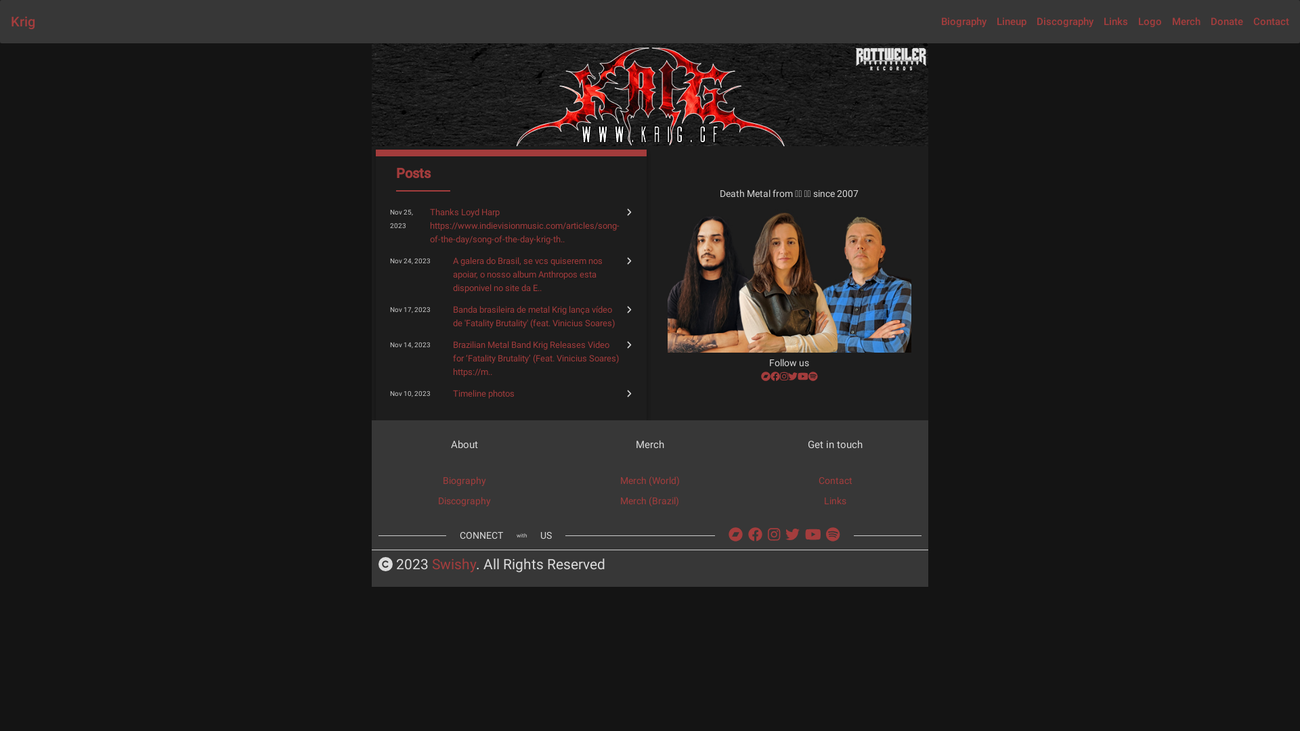 This screenshot has width=1300, height=731. I want to click on Contact, so click(836, 481).